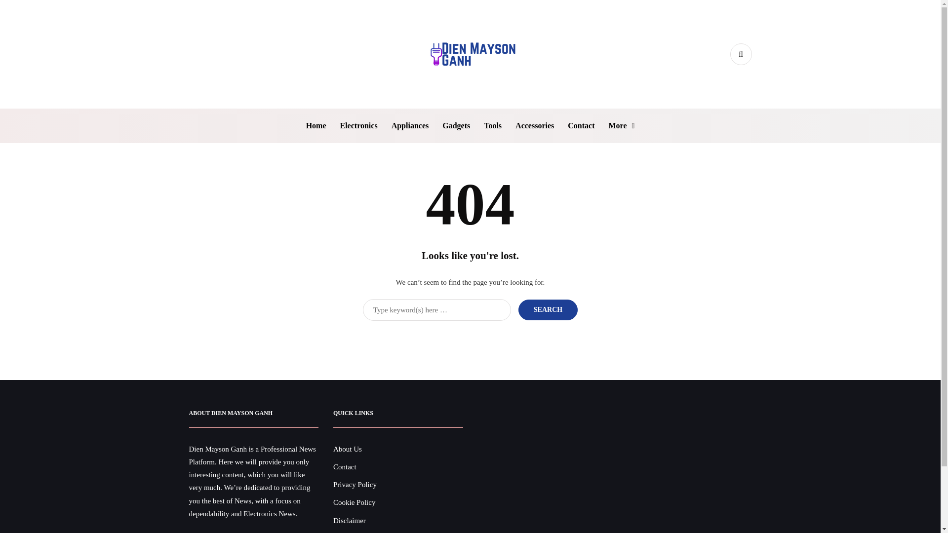 The width and height of the screenshot is (948, 533). Describe the element at coordinates (456, 125) in the screenshot. I see `Gadgets` at that location.